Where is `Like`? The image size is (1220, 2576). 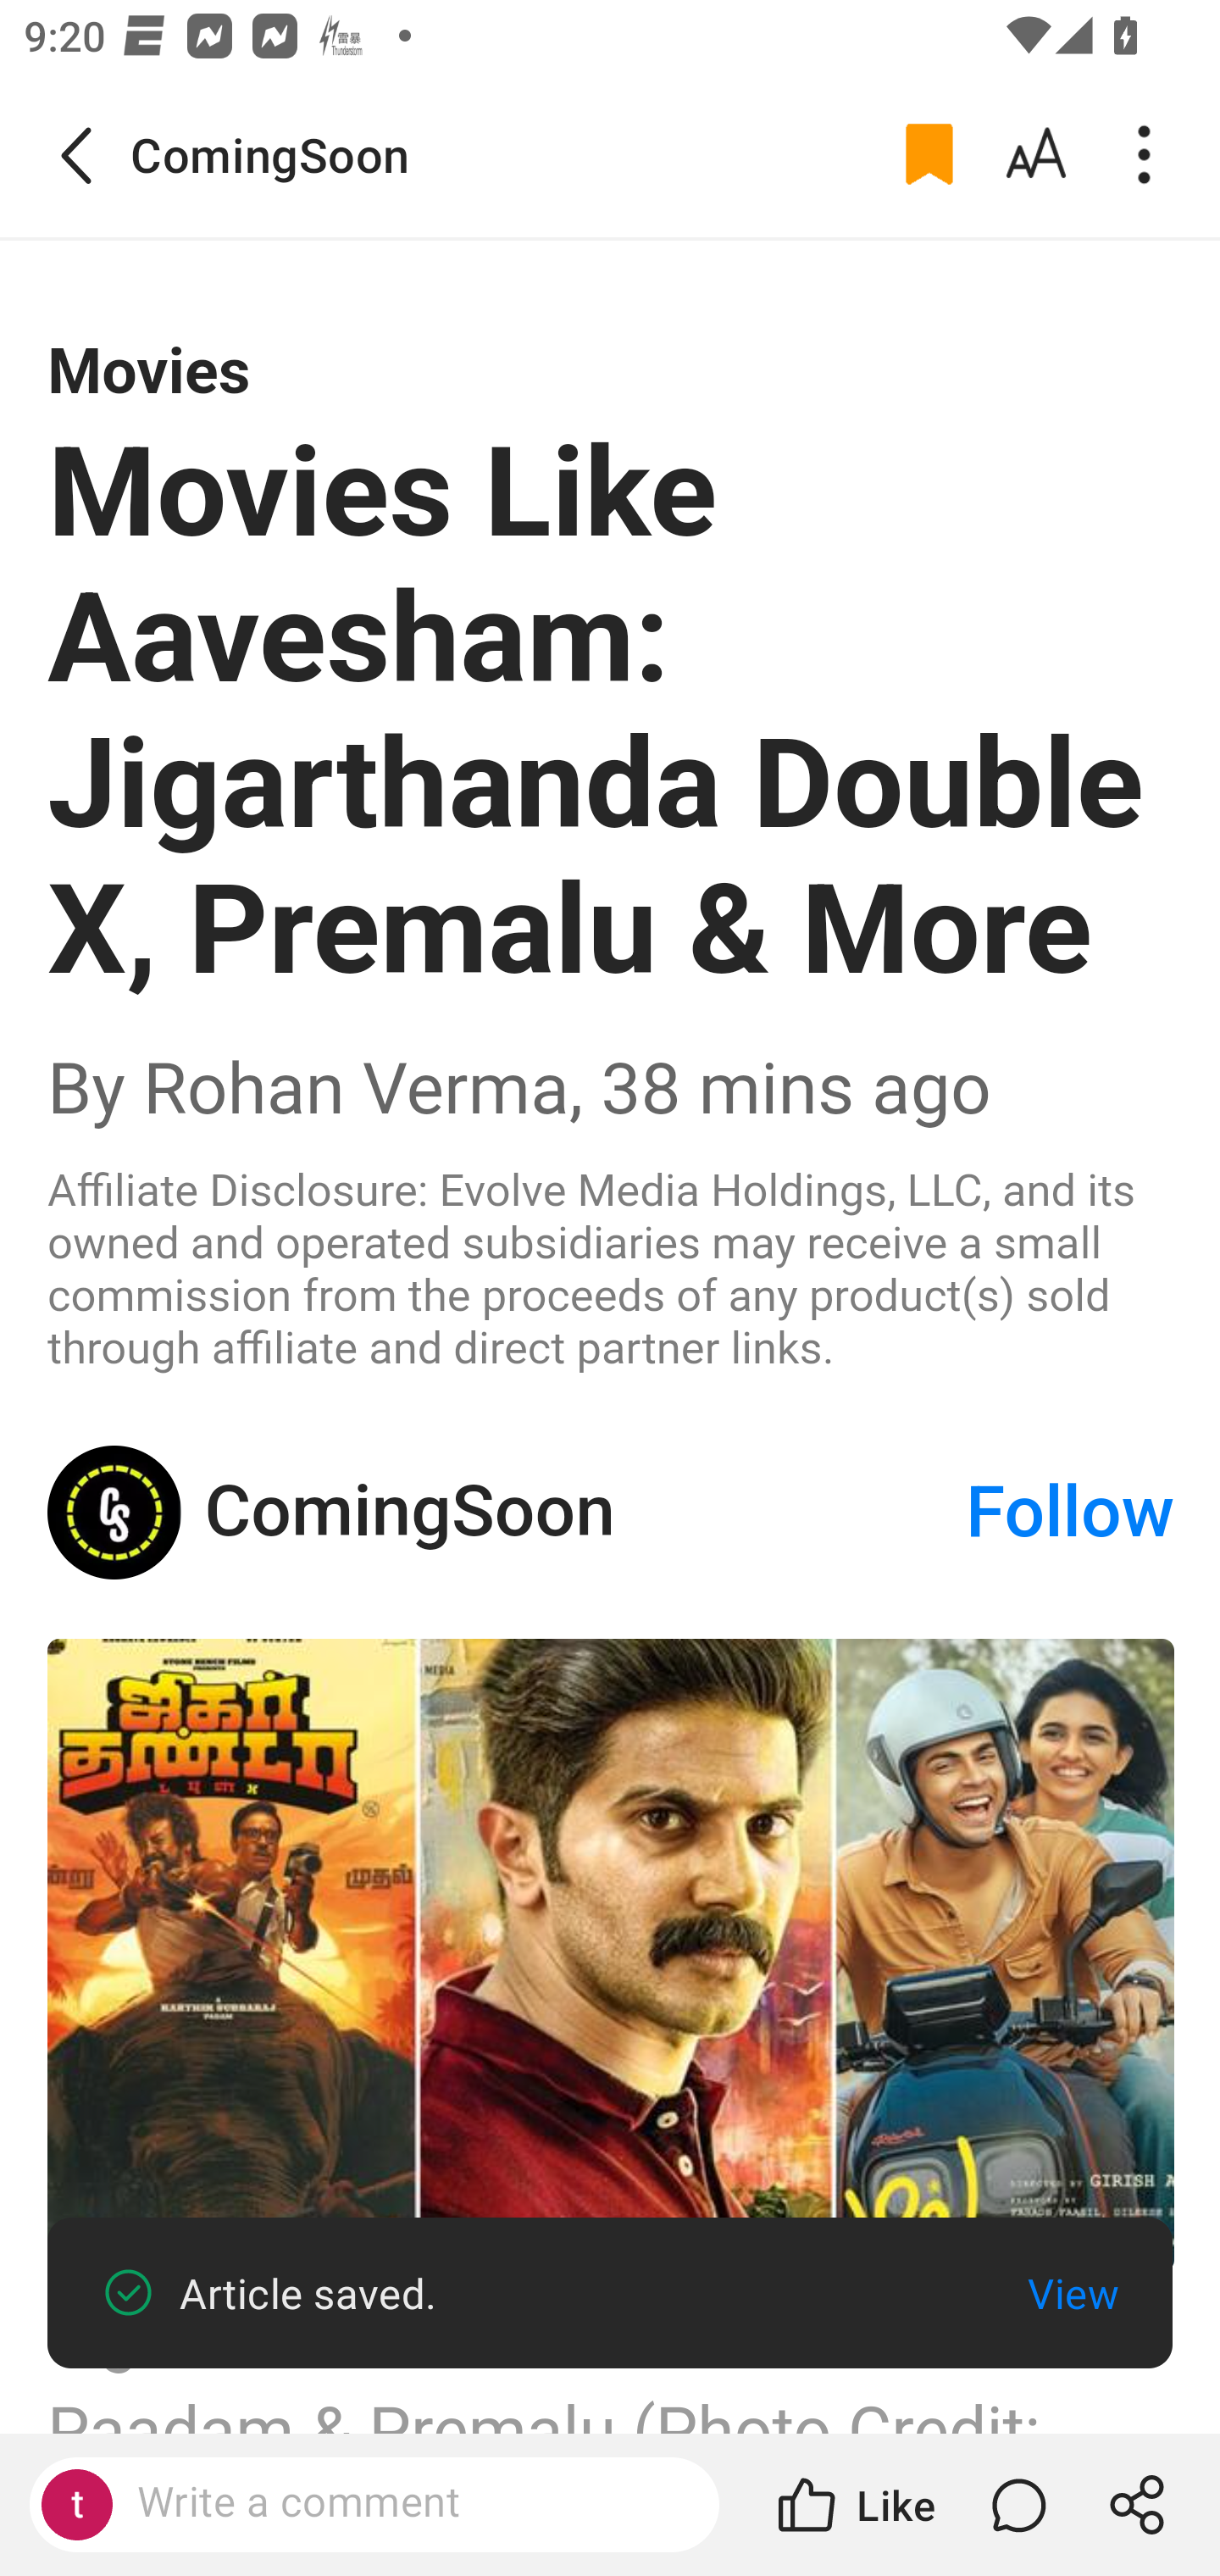 Like is located at coordinates (854, 2505).